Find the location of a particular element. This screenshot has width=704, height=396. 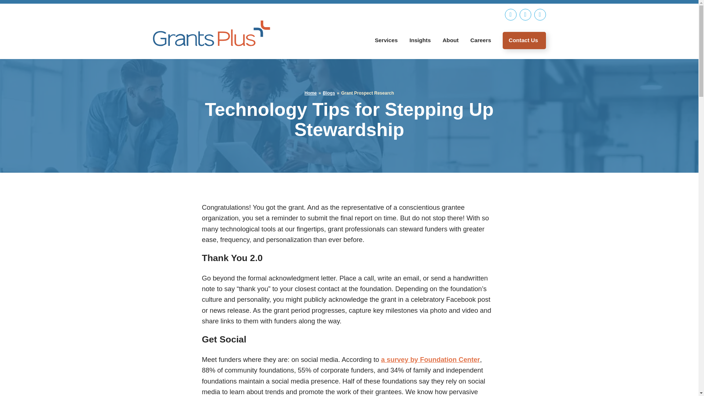

Services is located at coordinates (386, 40).